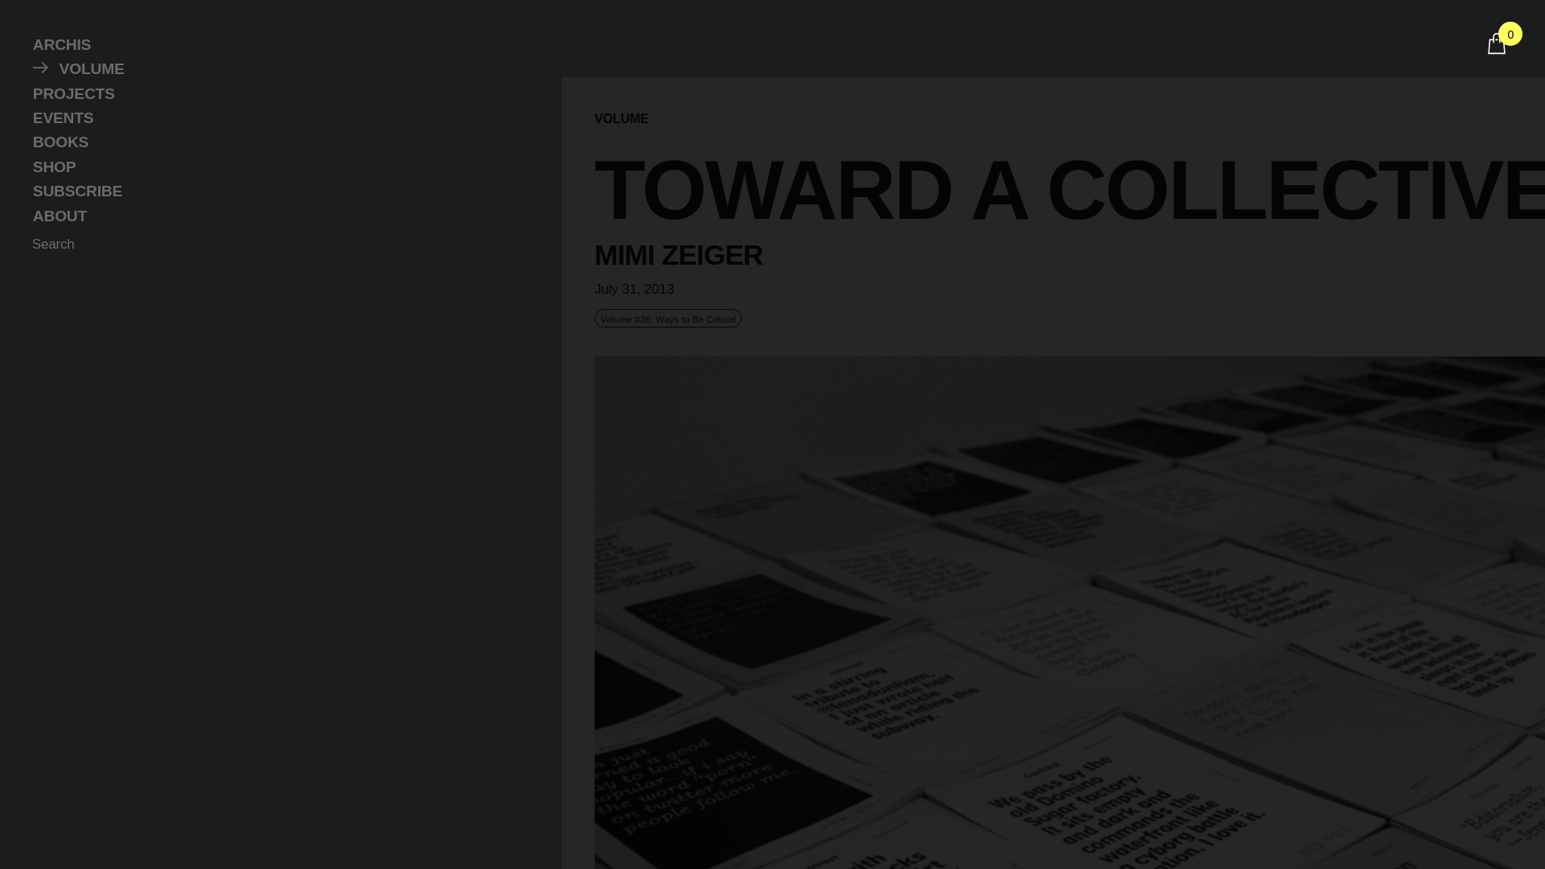 The width and height of the screenshot is (1545, 869). I want to click on PROJECTS, so click(275, 93).